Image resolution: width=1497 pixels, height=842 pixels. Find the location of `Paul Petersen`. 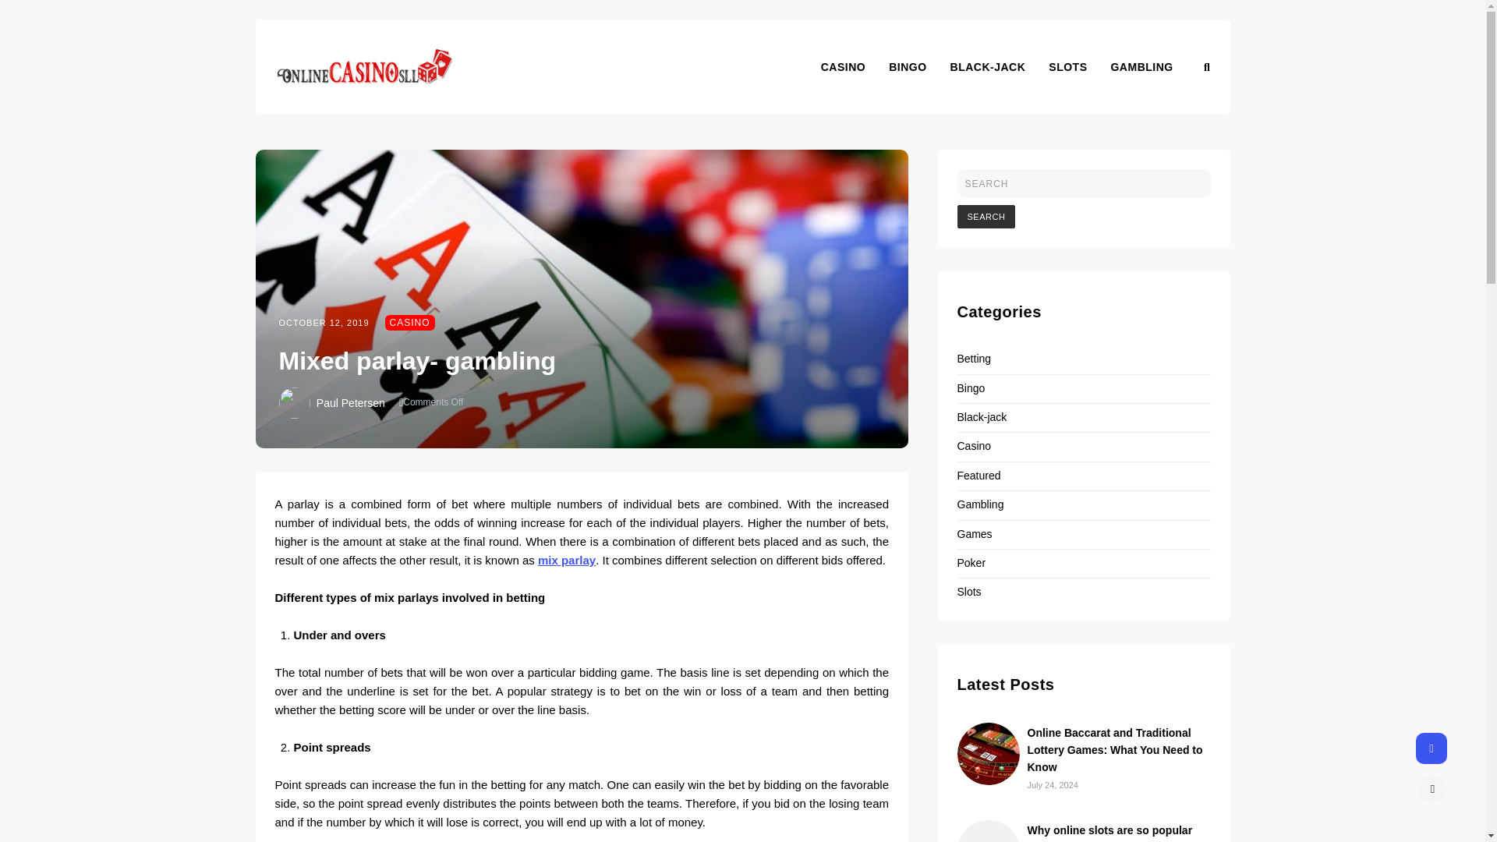

Paul Petersen is located at coordinates (350, 402).